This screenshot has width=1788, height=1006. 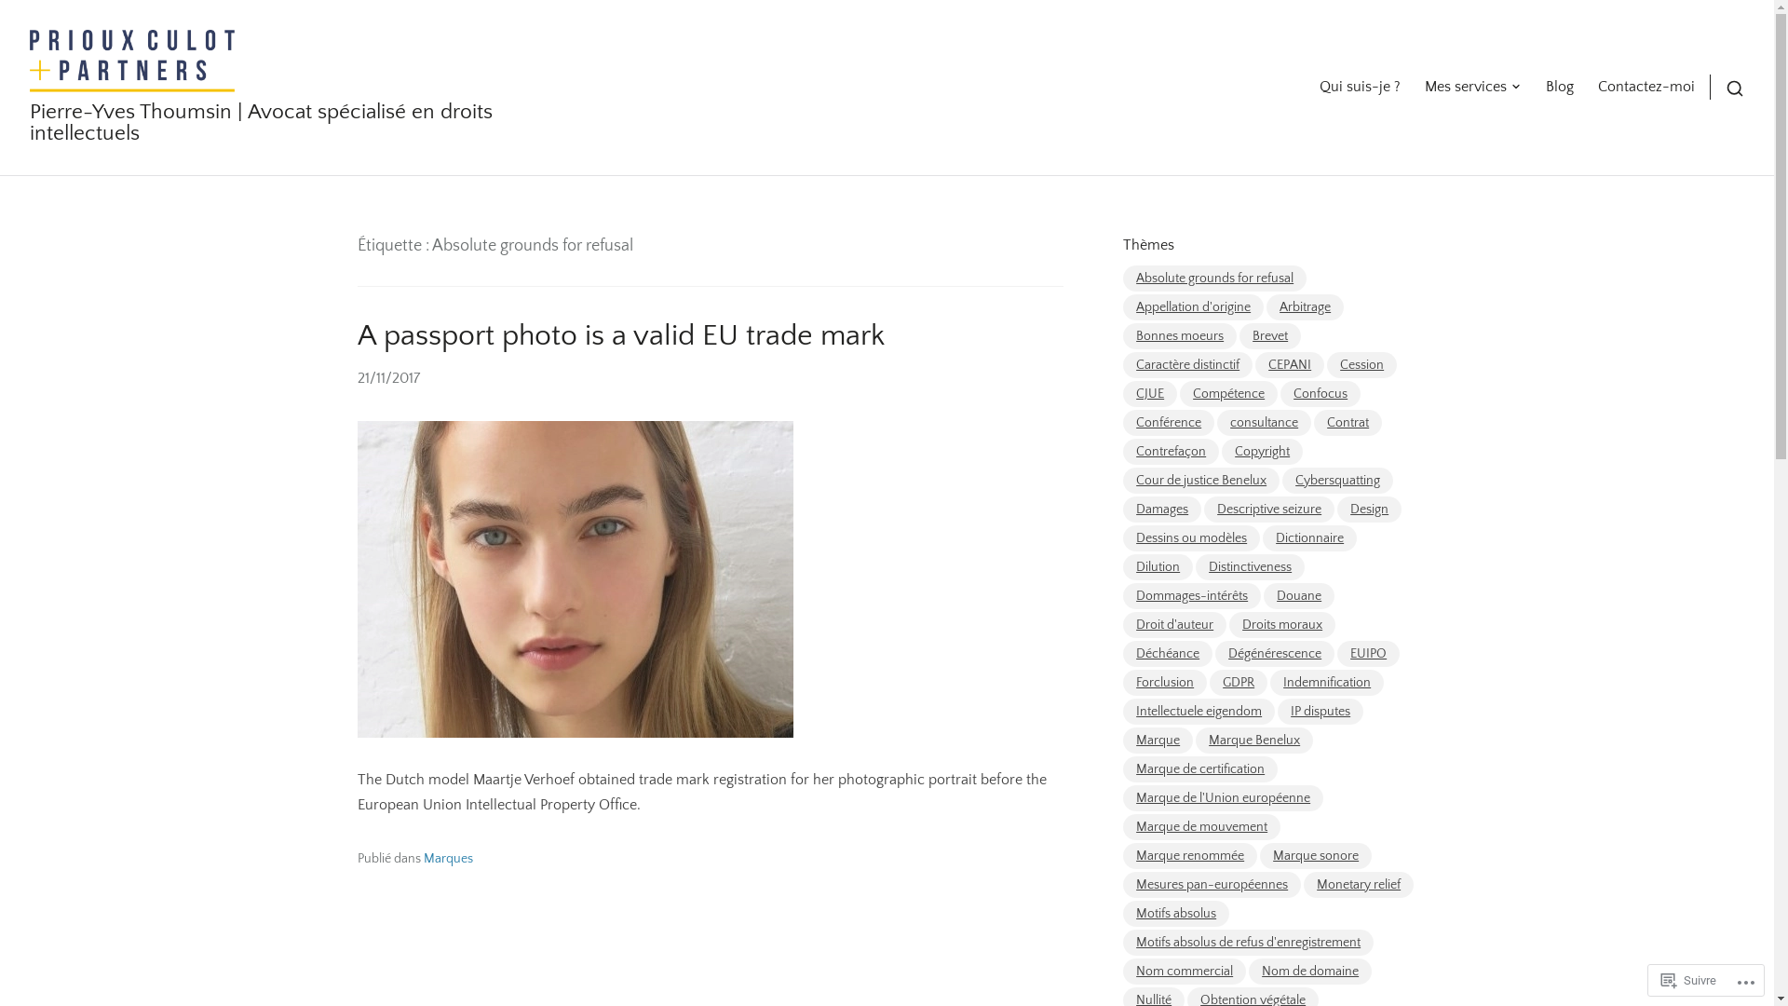 What do you see at coordinates (1290, 365) in the screenshot?
I see `CEPANI` at bounding box center [1290, 365].